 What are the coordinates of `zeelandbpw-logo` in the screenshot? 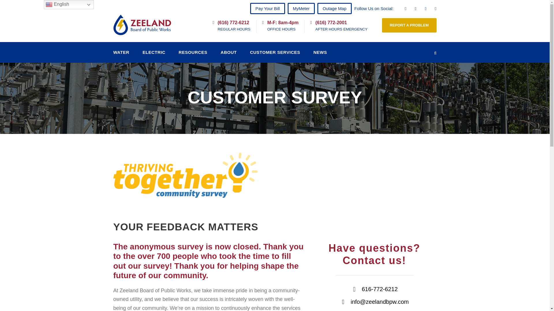 It's located at (142, 25).